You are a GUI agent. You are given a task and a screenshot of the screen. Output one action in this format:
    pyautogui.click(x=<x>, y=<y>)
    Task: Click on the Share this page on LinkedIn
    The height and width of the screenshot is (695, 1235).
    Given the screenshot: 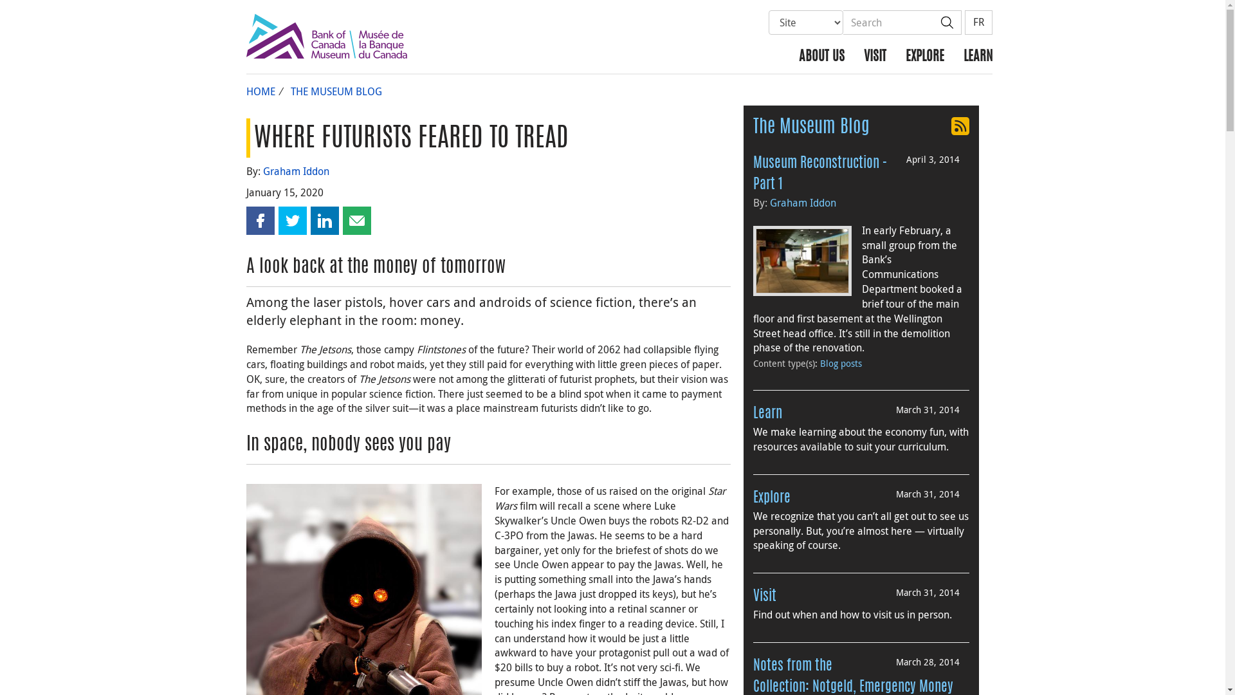 What is the action you would take?
    pyautogui.click(x=324, y=221)
    